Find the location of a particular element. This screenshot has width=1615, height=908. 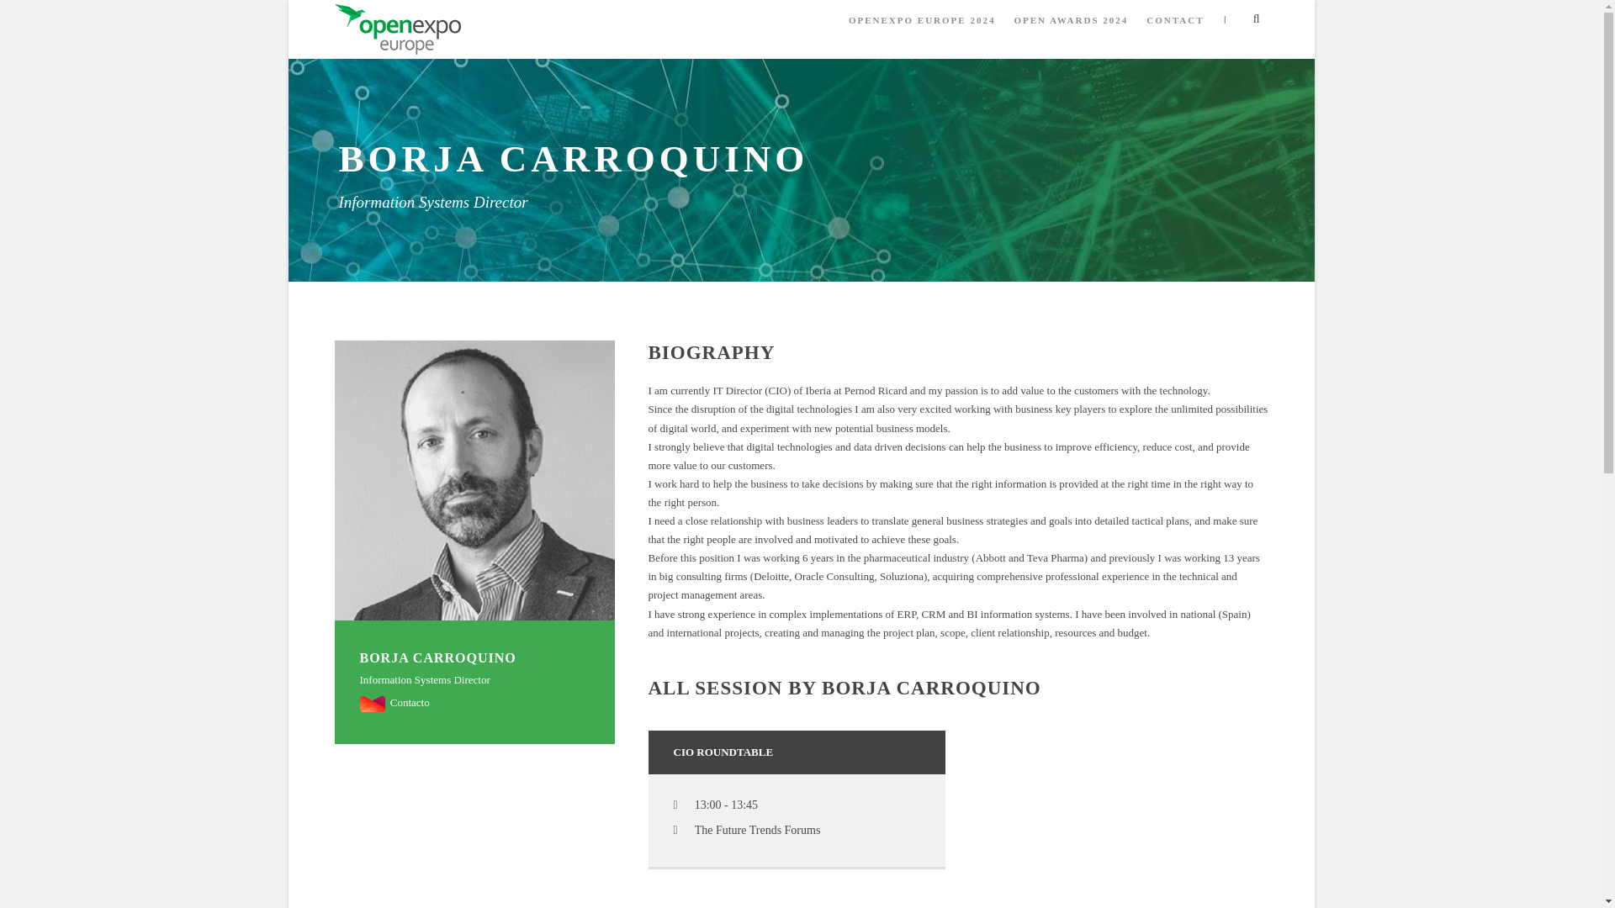

OPEN AWARDS 2024 is located at coordinates (1070, 28).